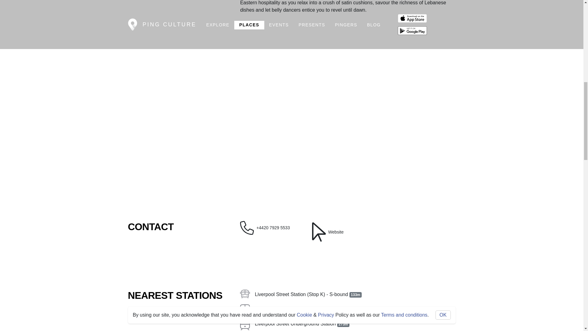 The image size is (588, 331). I want to click on London Liverpool Street 227m, so click(347, 309).